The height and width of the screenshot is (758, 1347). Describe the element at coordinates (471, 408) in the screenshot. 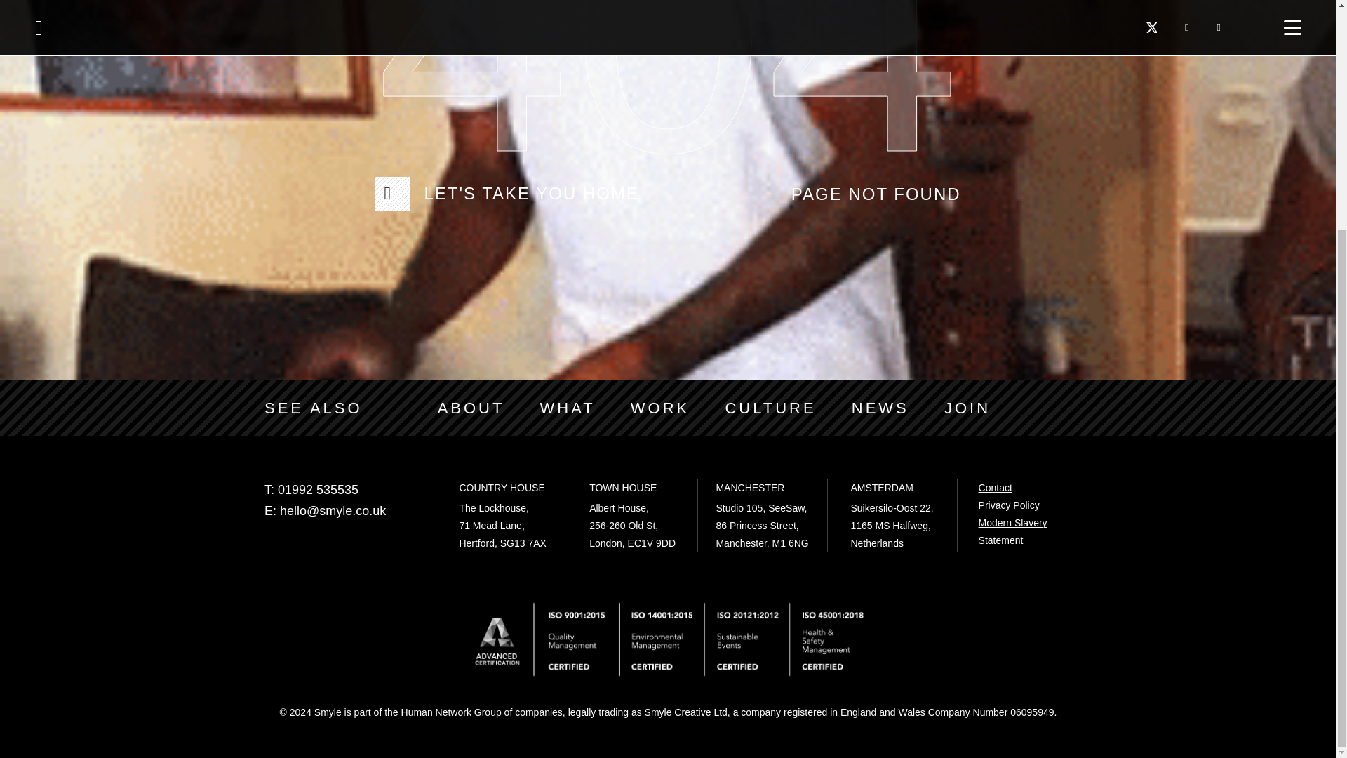

I see `ABOUT` at that location.